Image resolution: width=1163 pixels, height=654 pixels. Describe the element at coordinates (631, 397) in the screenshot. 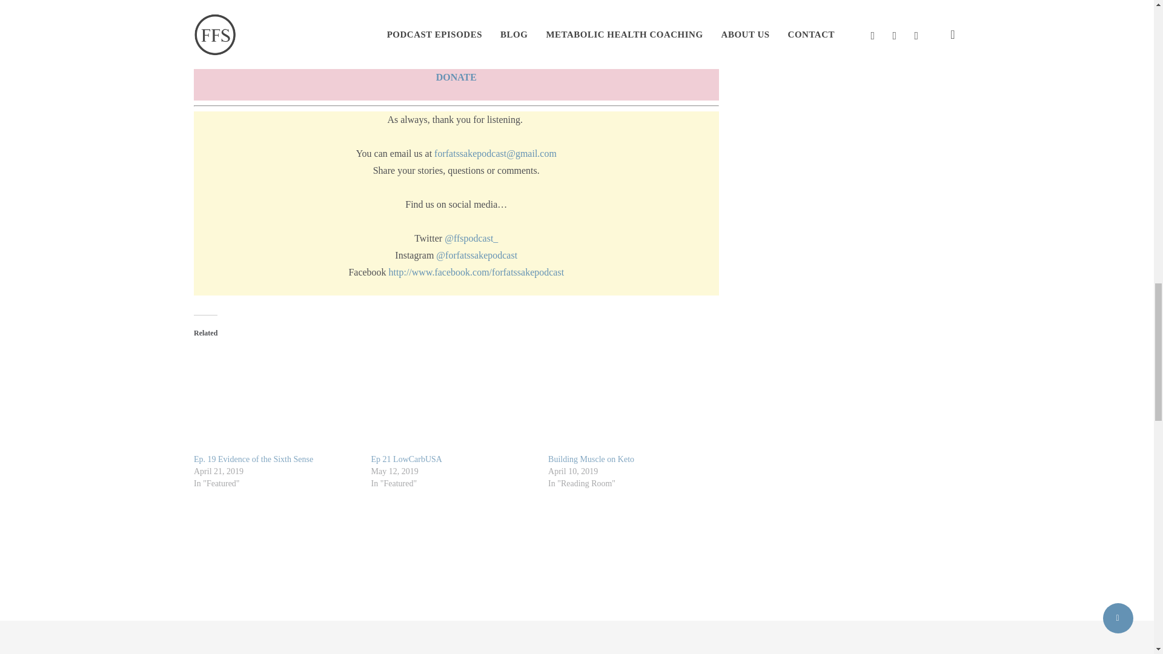

I see `Building Muscle on Keto` at that location.